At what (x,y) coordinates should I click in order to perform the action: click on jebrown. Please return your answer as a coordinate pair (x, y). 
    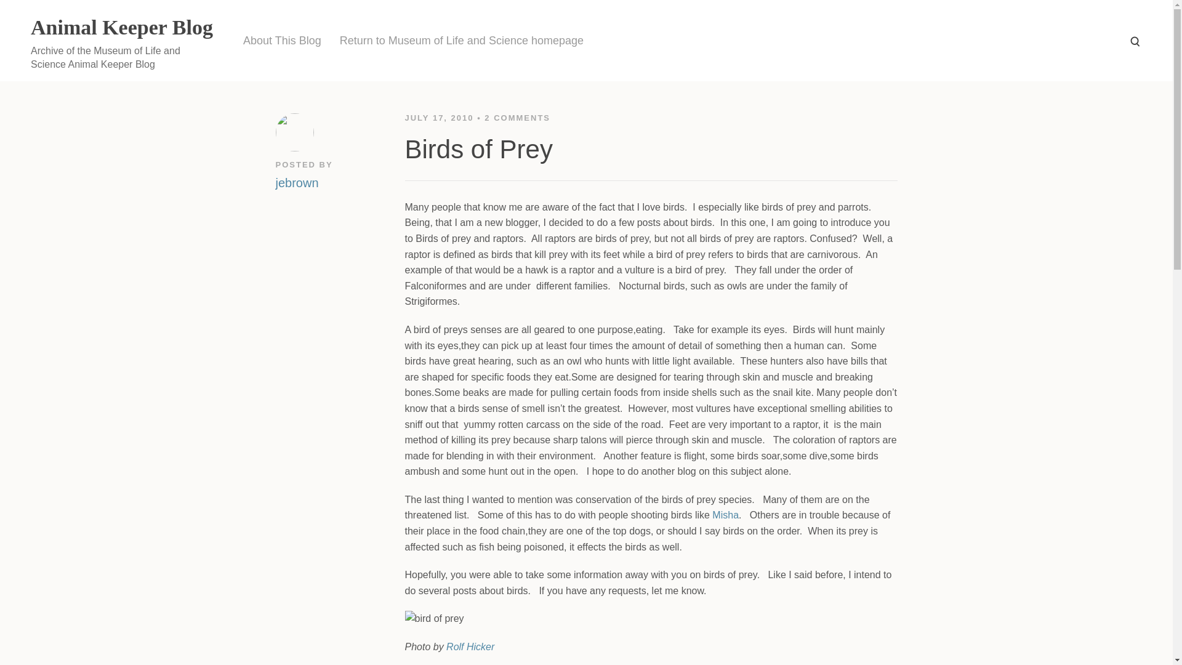
    Looking at the image, I should click on (297, 181).